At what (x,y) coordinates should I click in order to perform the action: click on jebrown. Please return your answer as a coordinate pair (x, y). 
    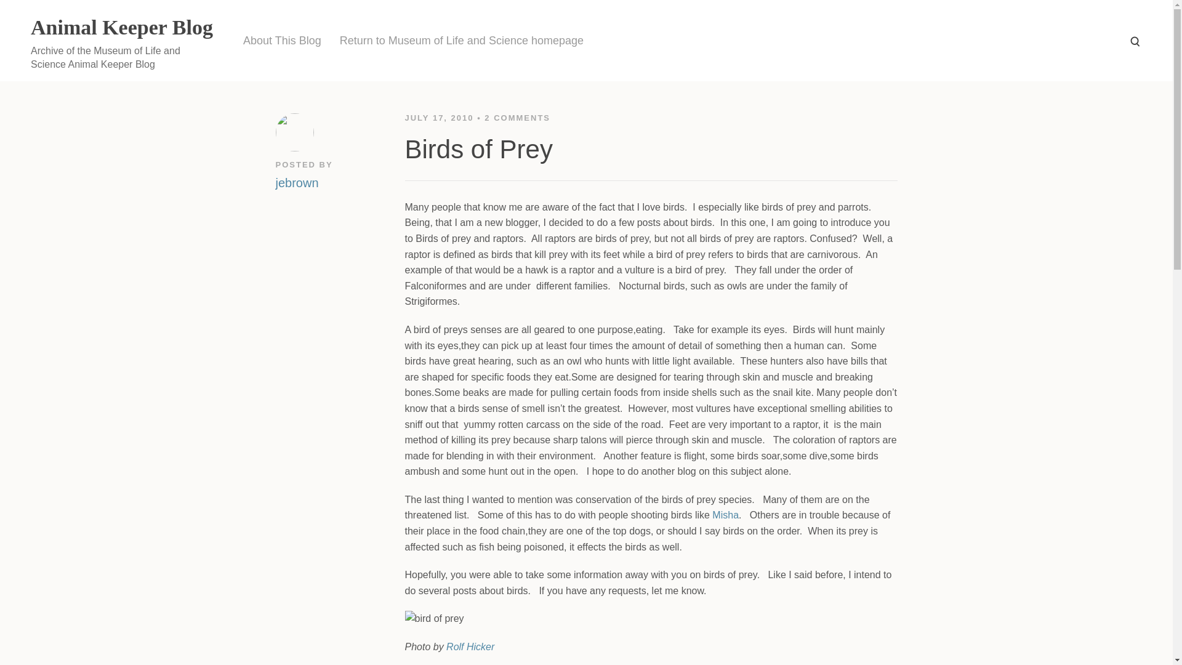
    Looking at the image, I should click on (297, 181).